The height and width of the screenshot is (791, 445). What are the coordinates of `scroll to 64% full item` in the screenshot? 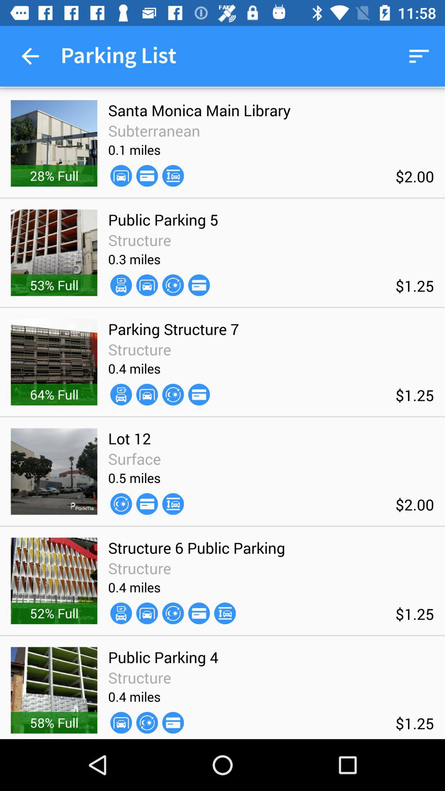 It's located at (54, 394).